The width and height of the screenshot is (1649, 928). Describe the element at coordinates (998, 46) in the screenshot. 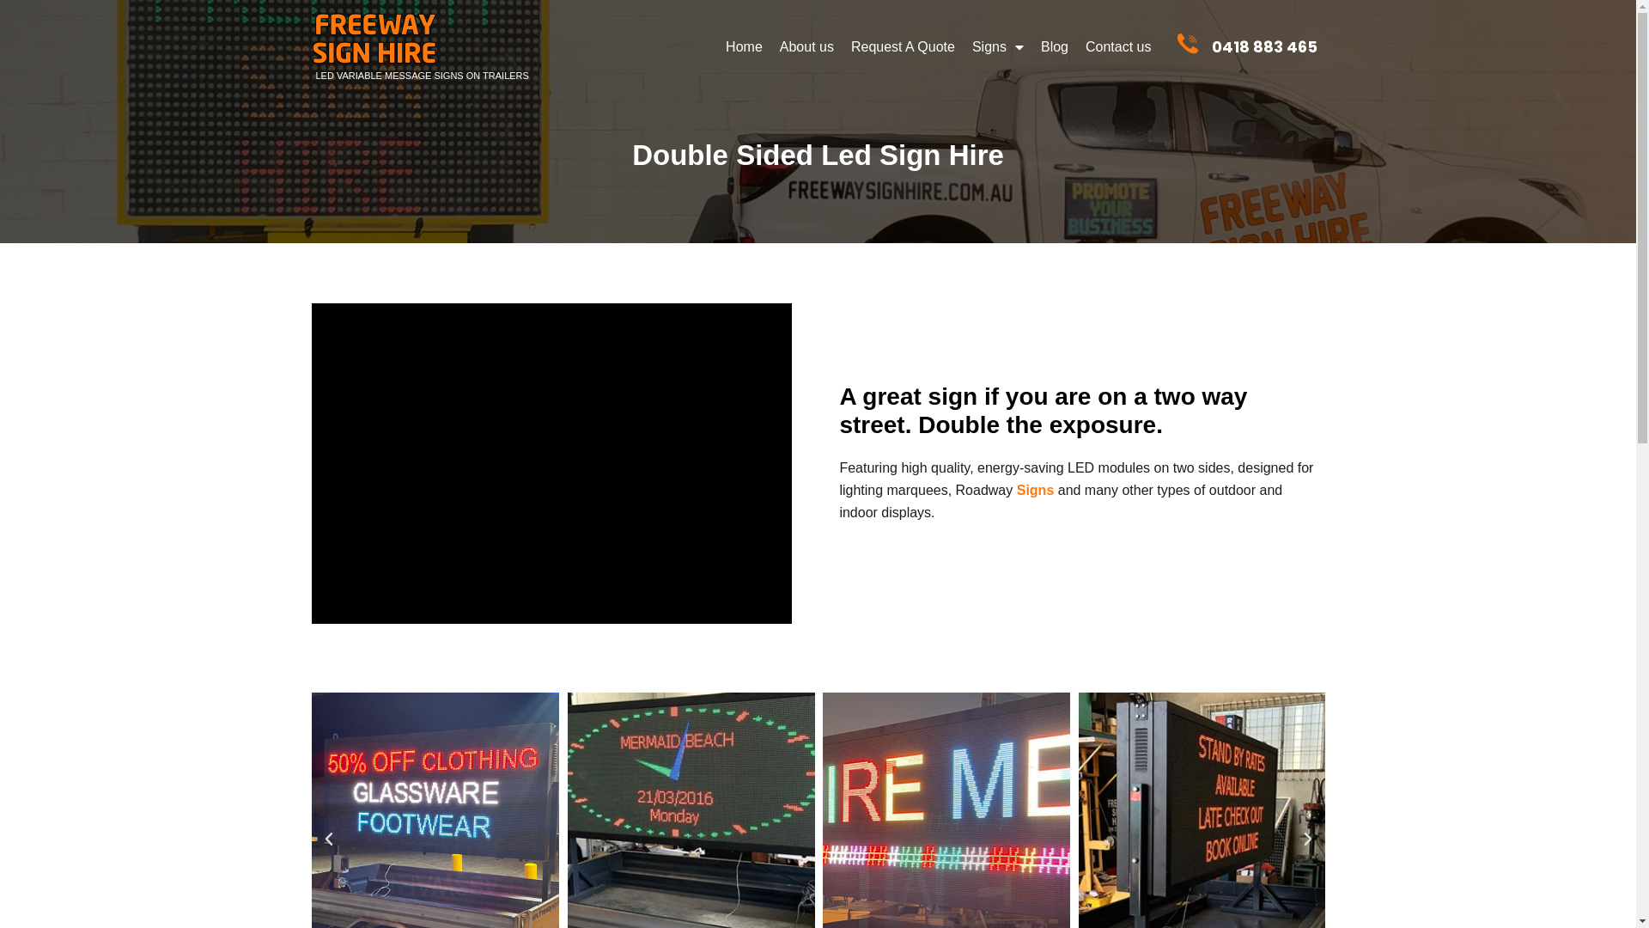

I see `Signs` at that location.